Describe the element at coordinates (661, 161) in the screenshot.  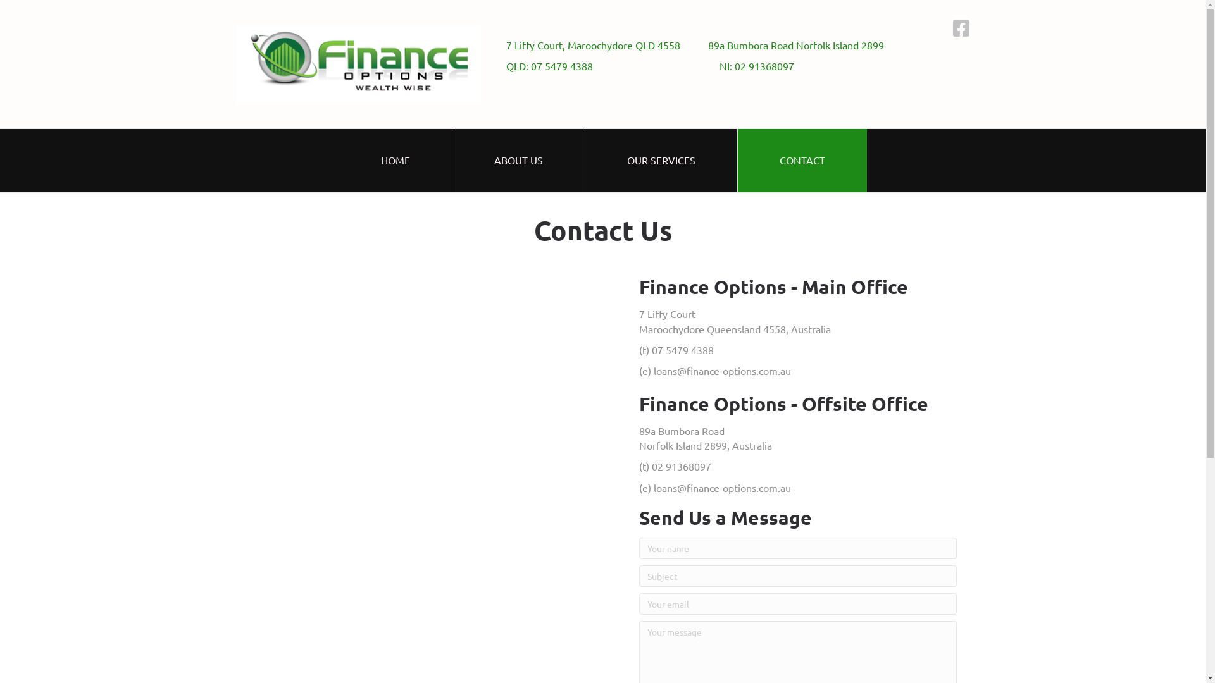
I see `OUR SERVICES` at that location.